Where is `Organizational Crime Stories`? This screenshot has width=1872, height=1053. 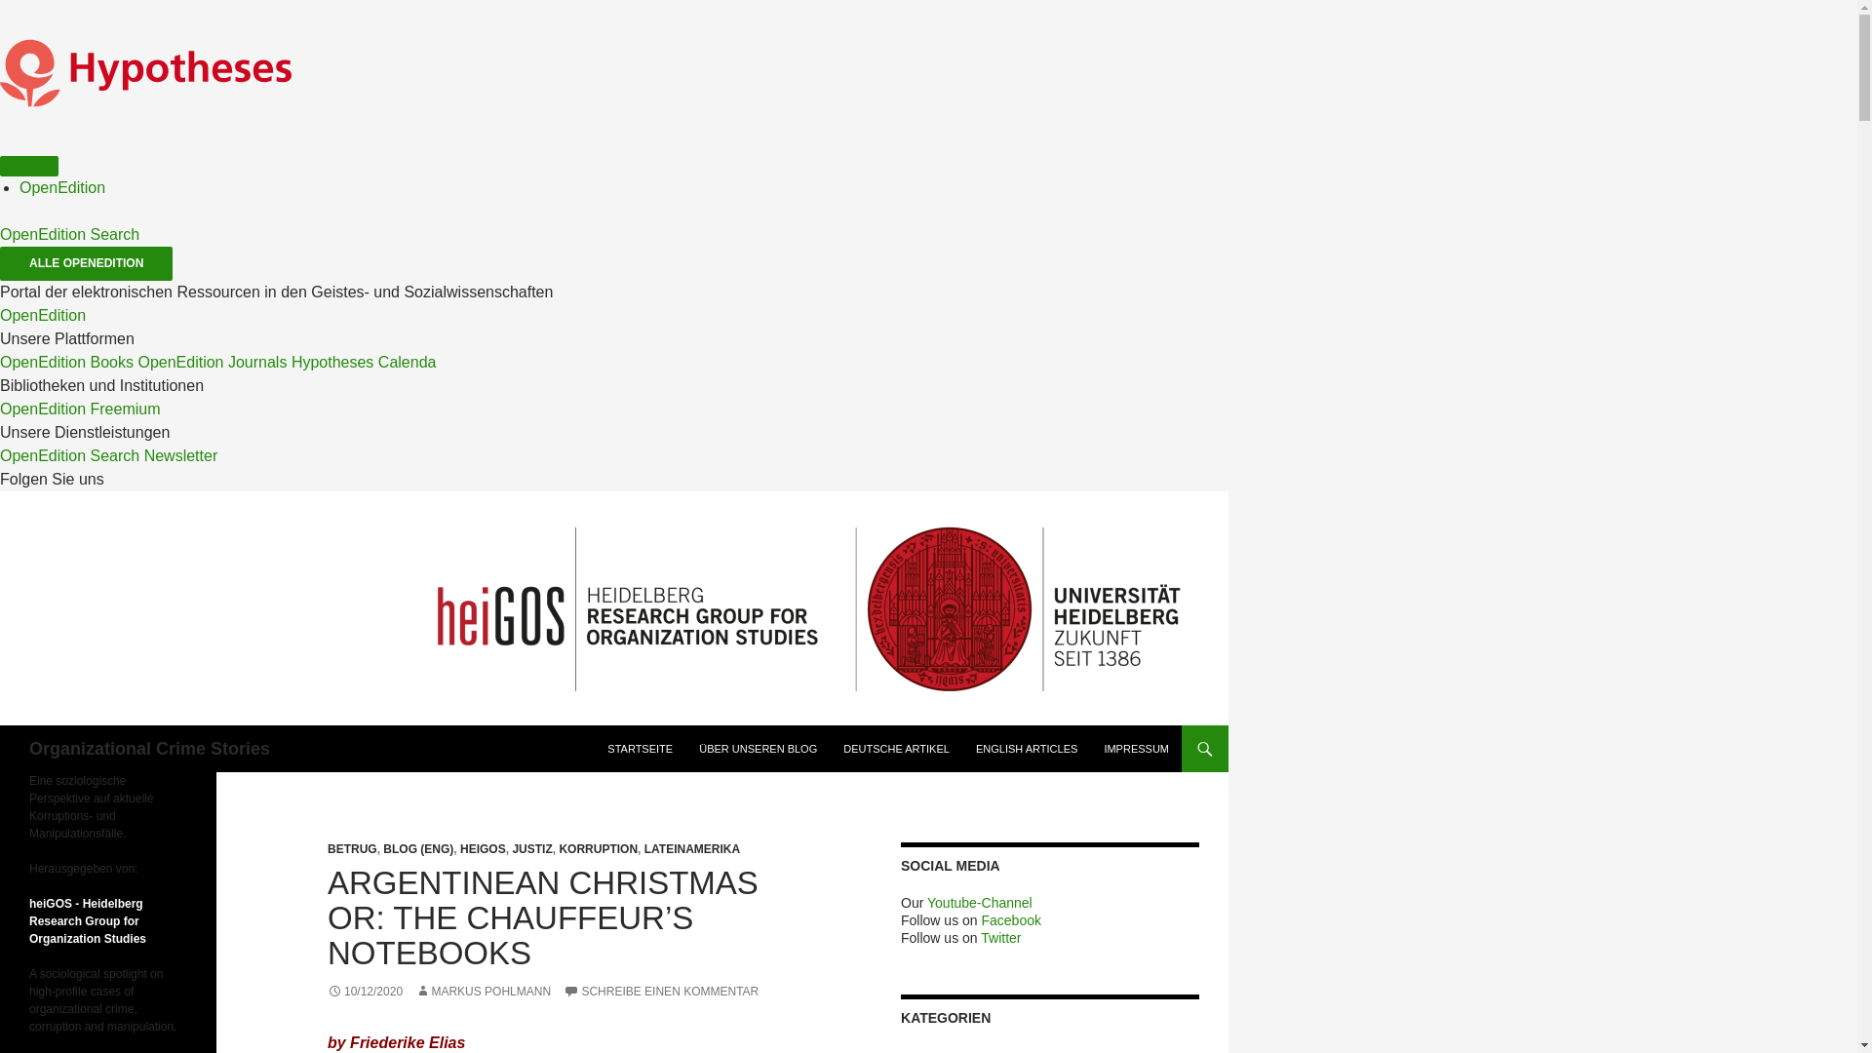 Organizational Crime Stories is located at coordinates (149, 749).